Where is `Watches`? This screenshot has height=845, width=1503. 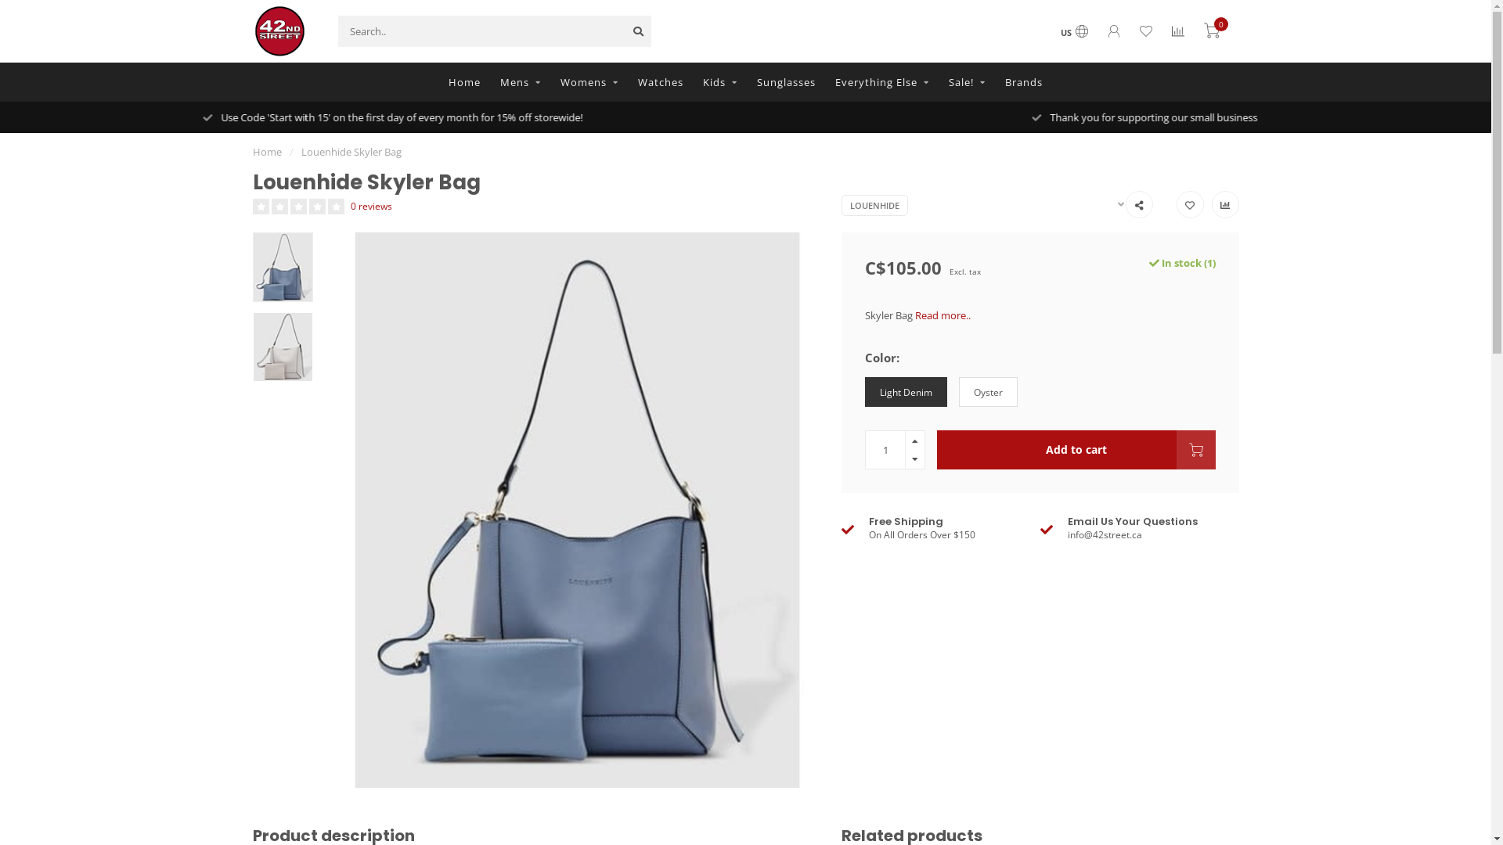 Watches is located at coordinates (661, 82).